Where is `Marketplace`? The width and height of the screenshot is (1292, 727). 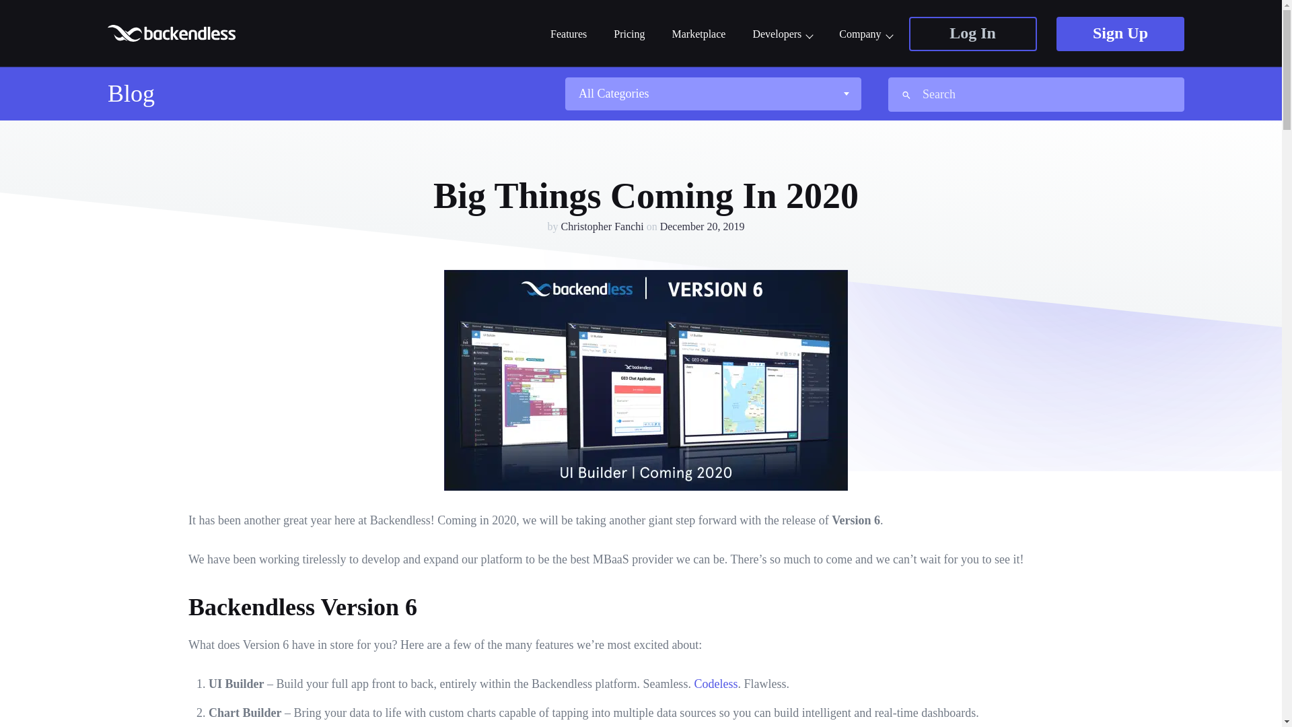 Marketplace is located at coordinates (698, 34).